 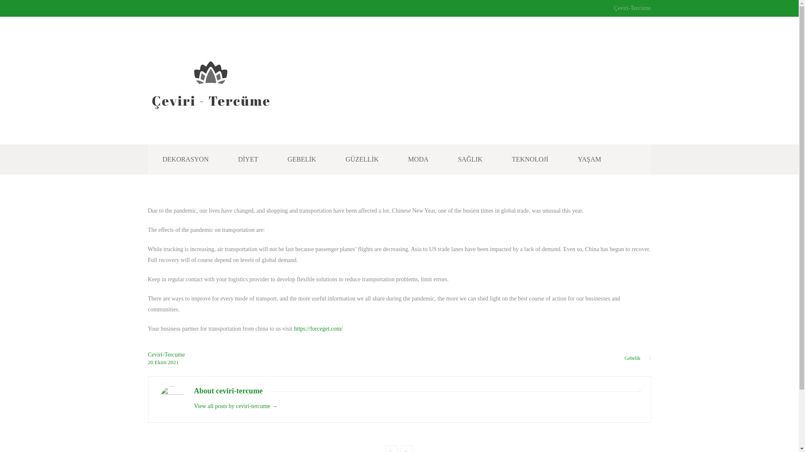 I want to click on Ekim, so click(x=161, y=362).